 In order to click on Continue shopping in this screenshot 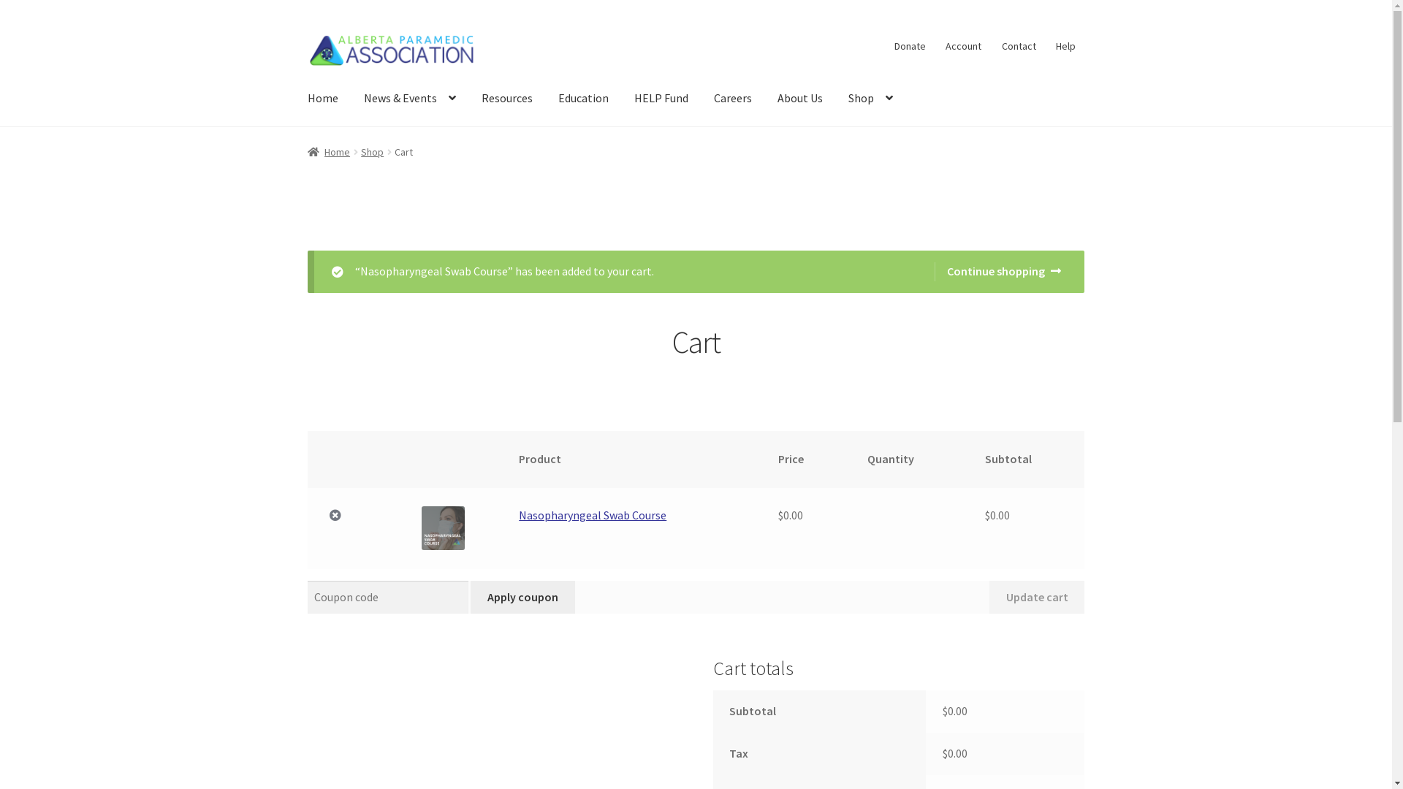, I will do `click(998, 272)`.